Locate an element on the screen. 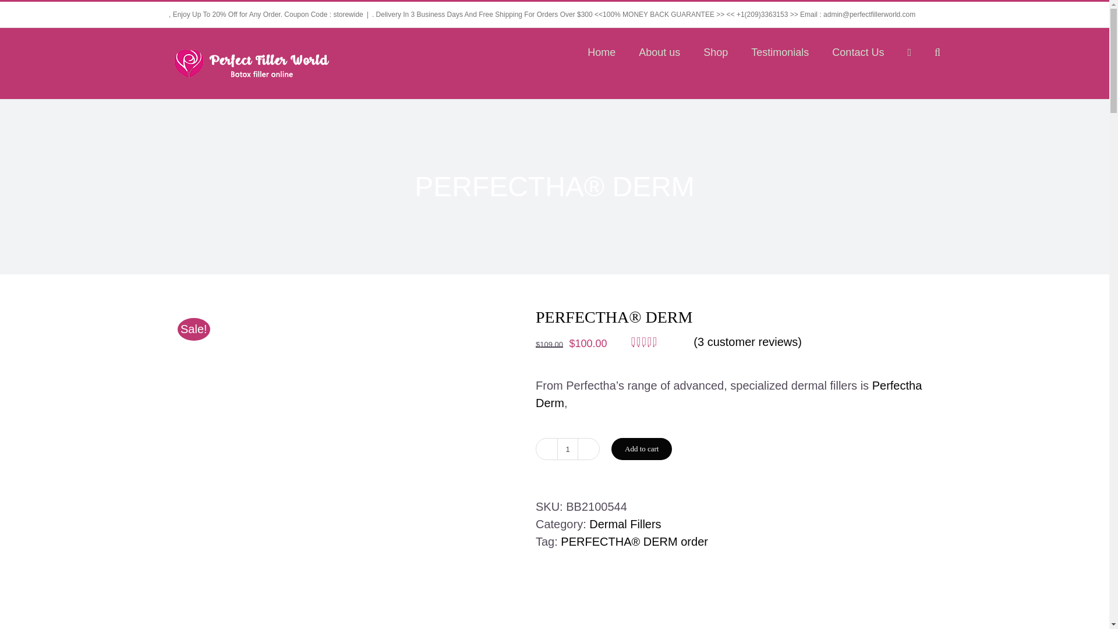  Perfectha Derm is located at coordinates (728, 394).